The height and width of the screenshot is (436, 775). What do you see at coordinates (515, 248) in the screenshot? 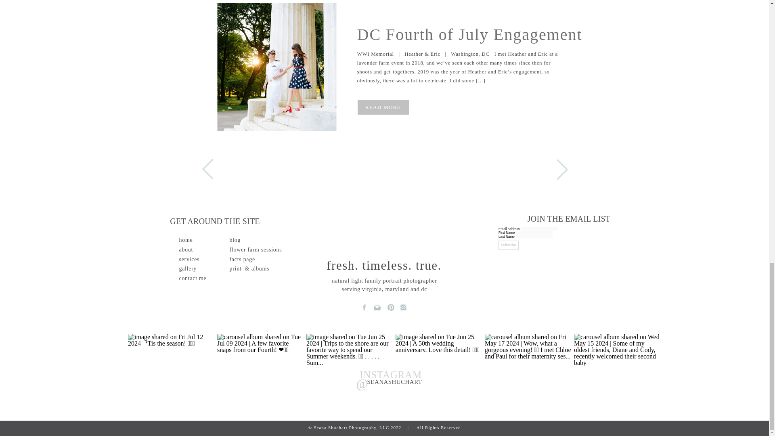
I see `Subscribe` at bounding box center [515, 248].